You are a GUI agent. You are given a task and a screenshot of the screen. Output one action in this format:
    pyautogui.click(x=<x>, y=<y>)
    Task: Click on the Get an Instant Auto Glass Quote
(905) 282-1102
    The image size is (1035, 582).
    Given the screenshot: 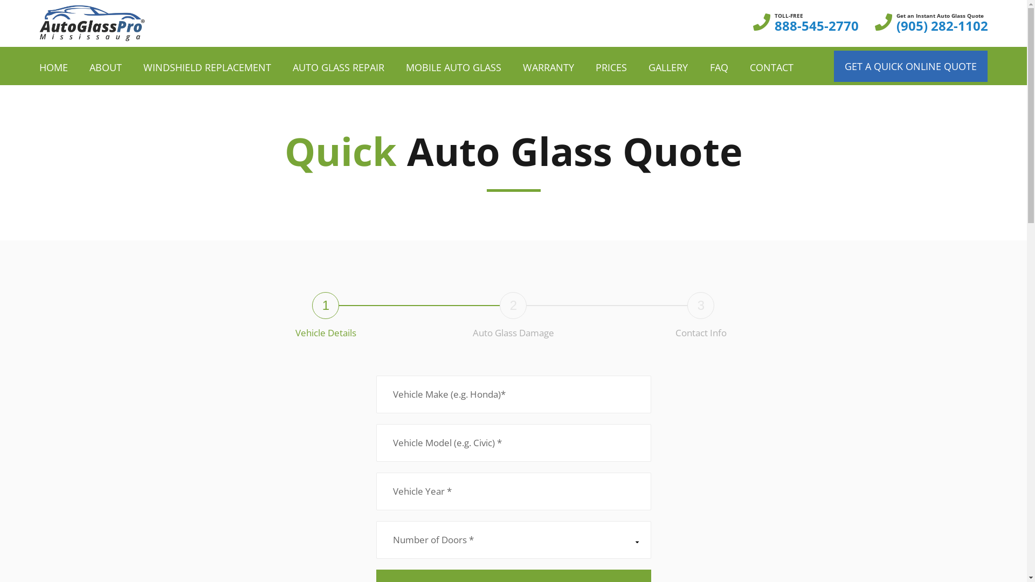 What is the action you would take?
    pyautogui.click(x=942, y=24)
    